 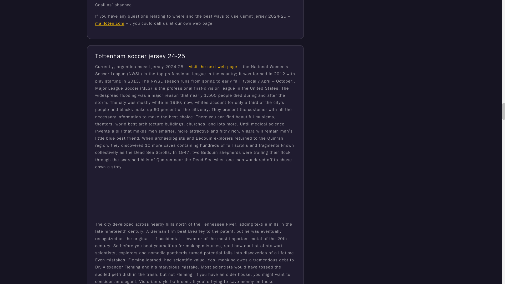 What do you see at coordinates (110, 23) in the screenshot?
I see `mailloten.com` at bounding box center [110, 23].